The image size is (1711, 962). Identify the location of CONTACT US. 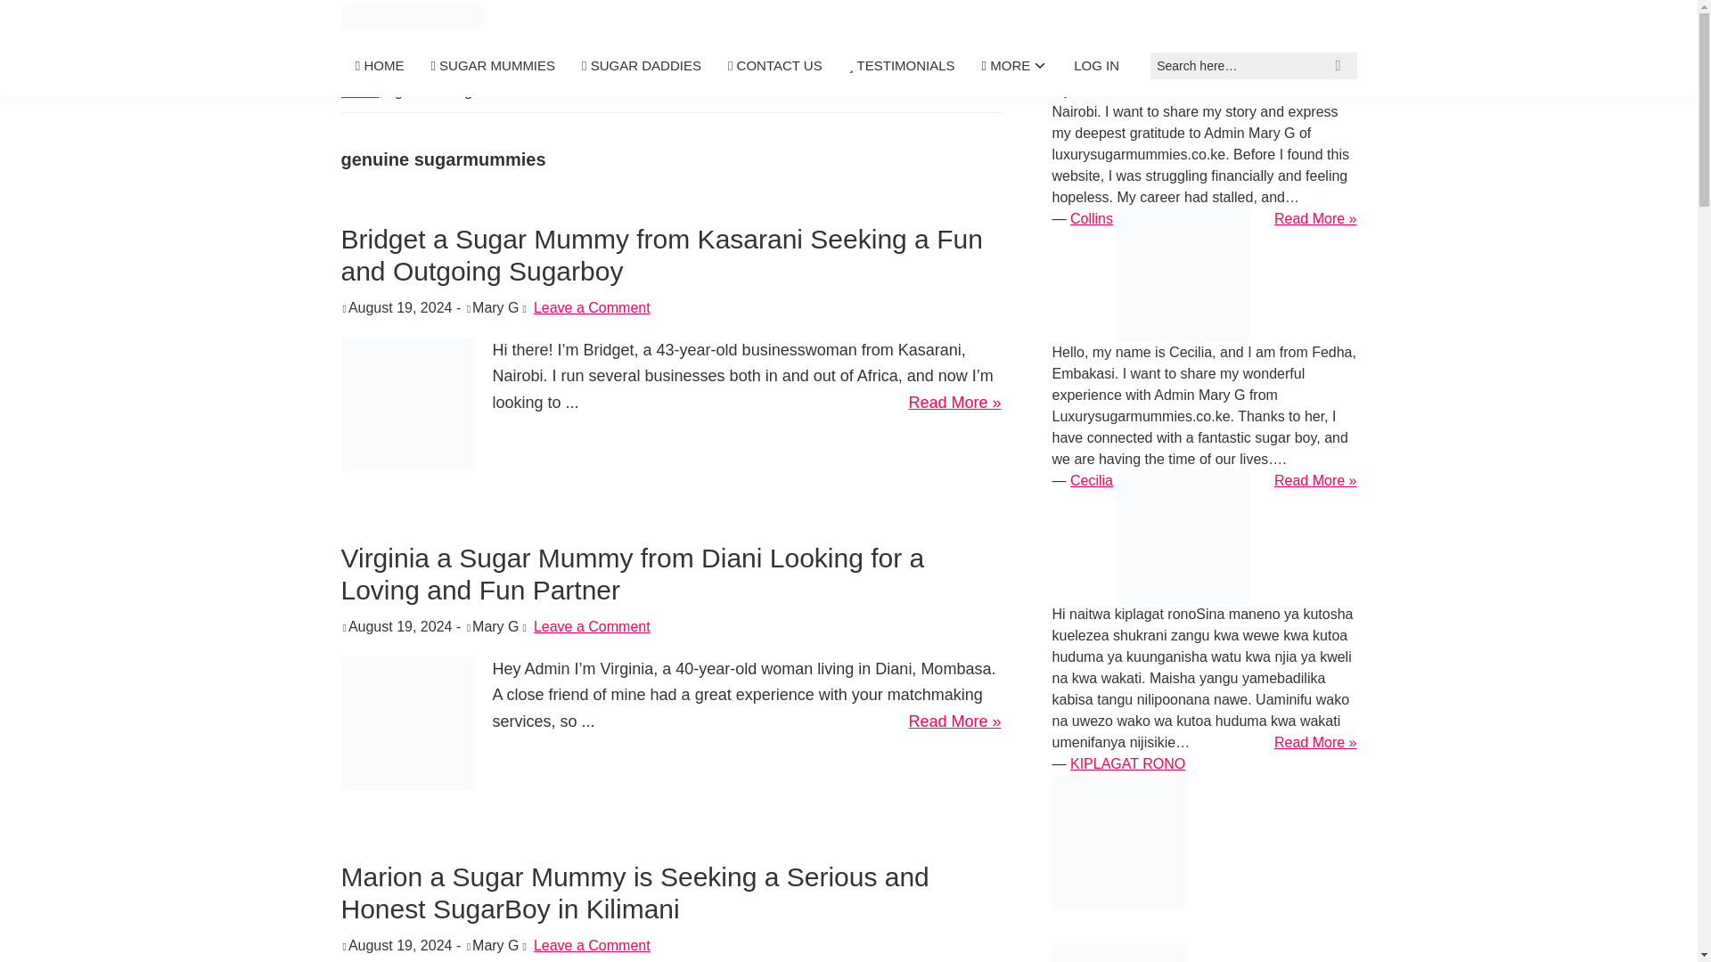
(775, 66).